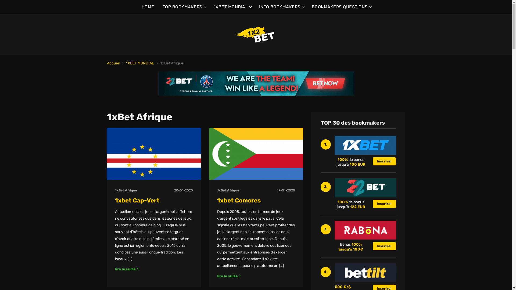  Describe the element at coordinates (140, 63) in the screenshot. I see `1XBET MONDIAL` at that location.